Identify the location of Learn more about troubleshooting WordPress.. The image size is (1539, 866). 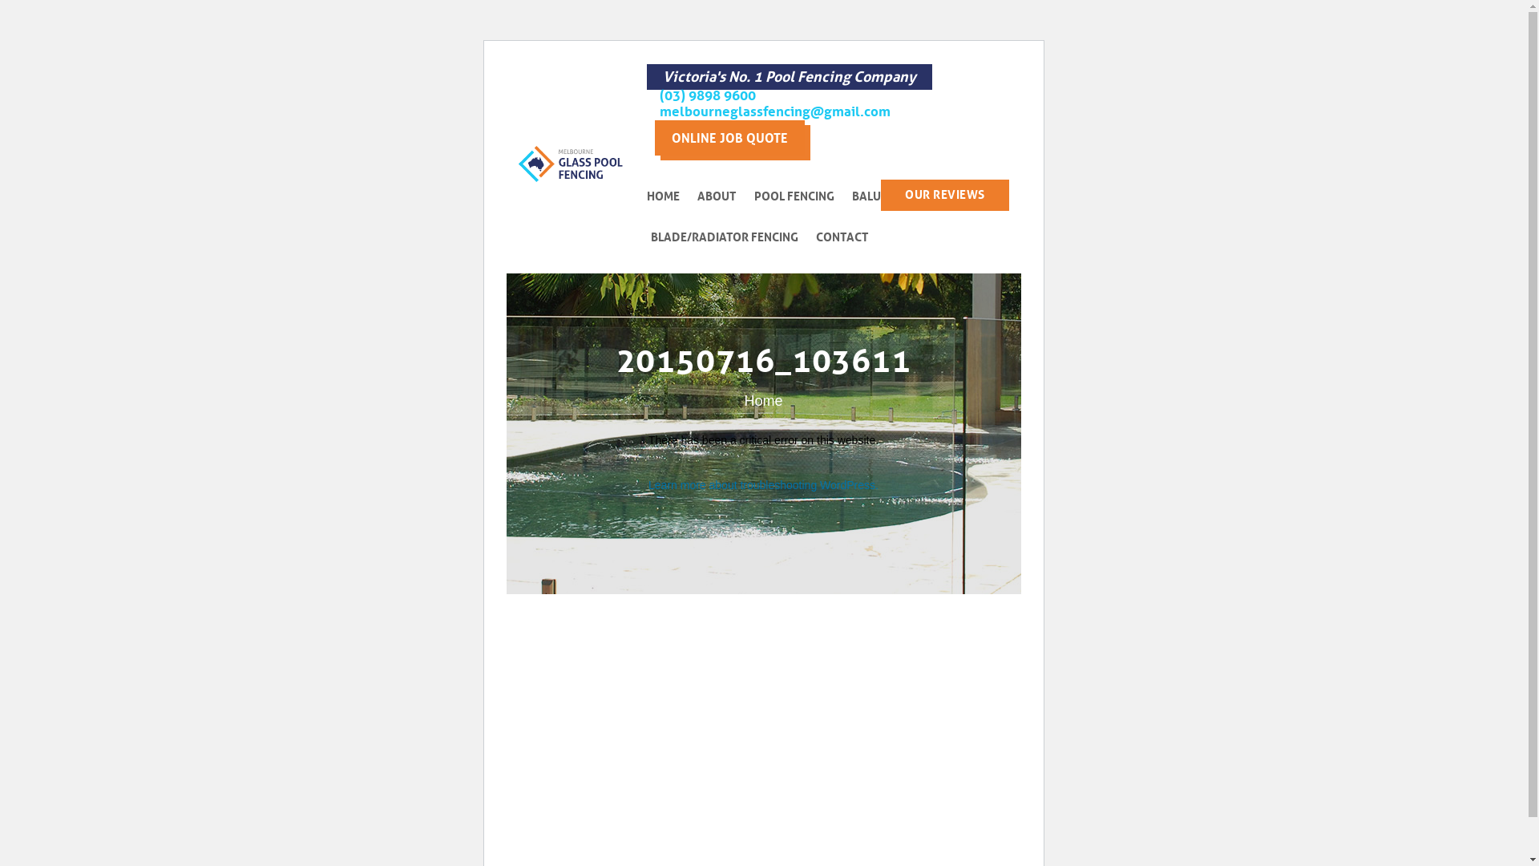
(763, 484).